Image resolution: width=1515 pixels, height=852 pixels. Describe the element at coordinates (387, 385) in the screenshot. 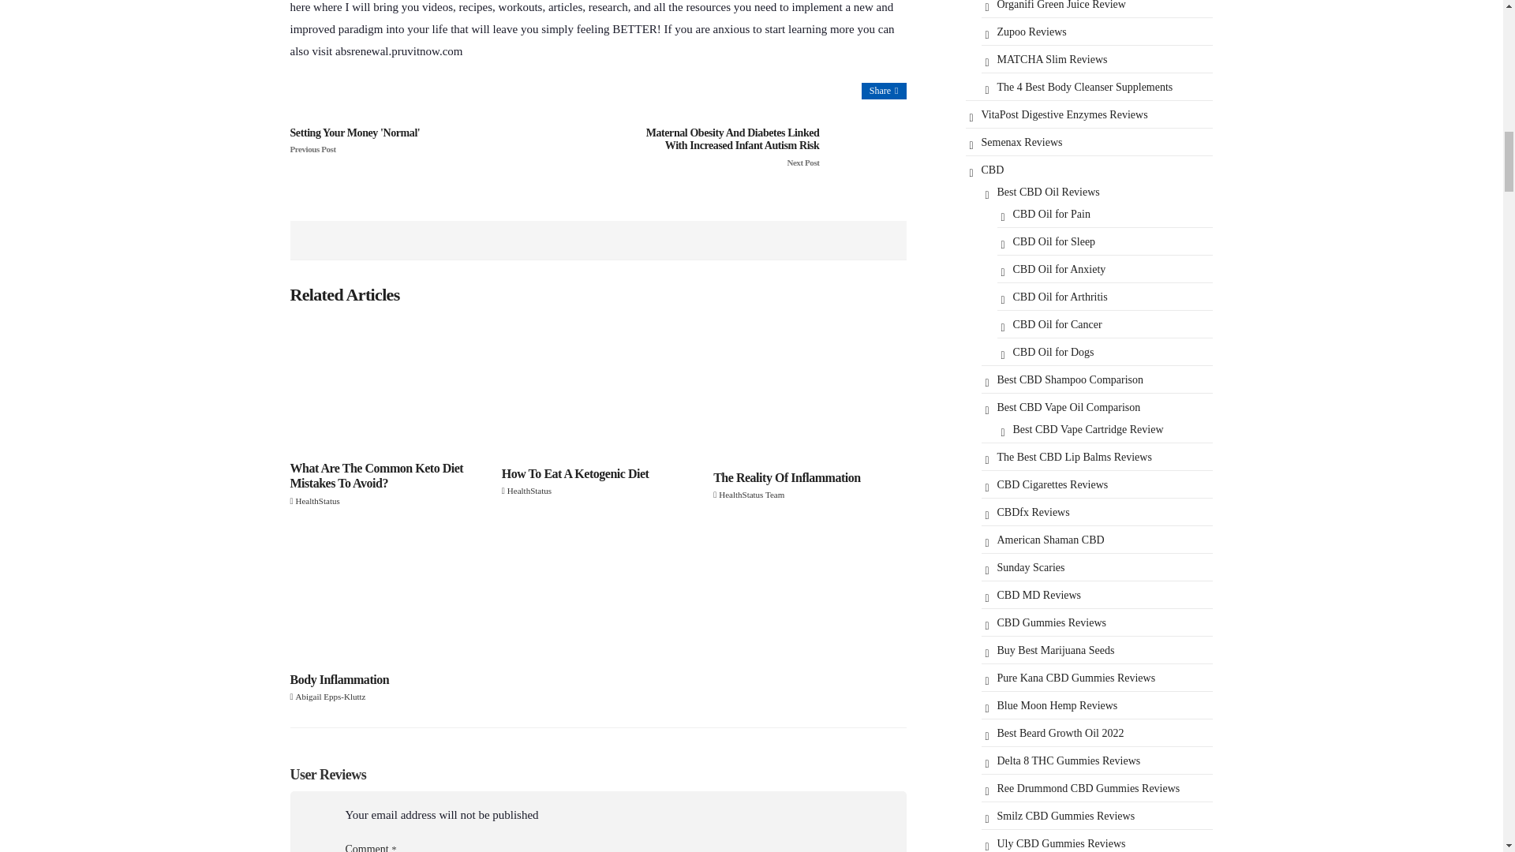

I see `What Are The Common Keto Diet Mistakes To Avoid?` at that location.